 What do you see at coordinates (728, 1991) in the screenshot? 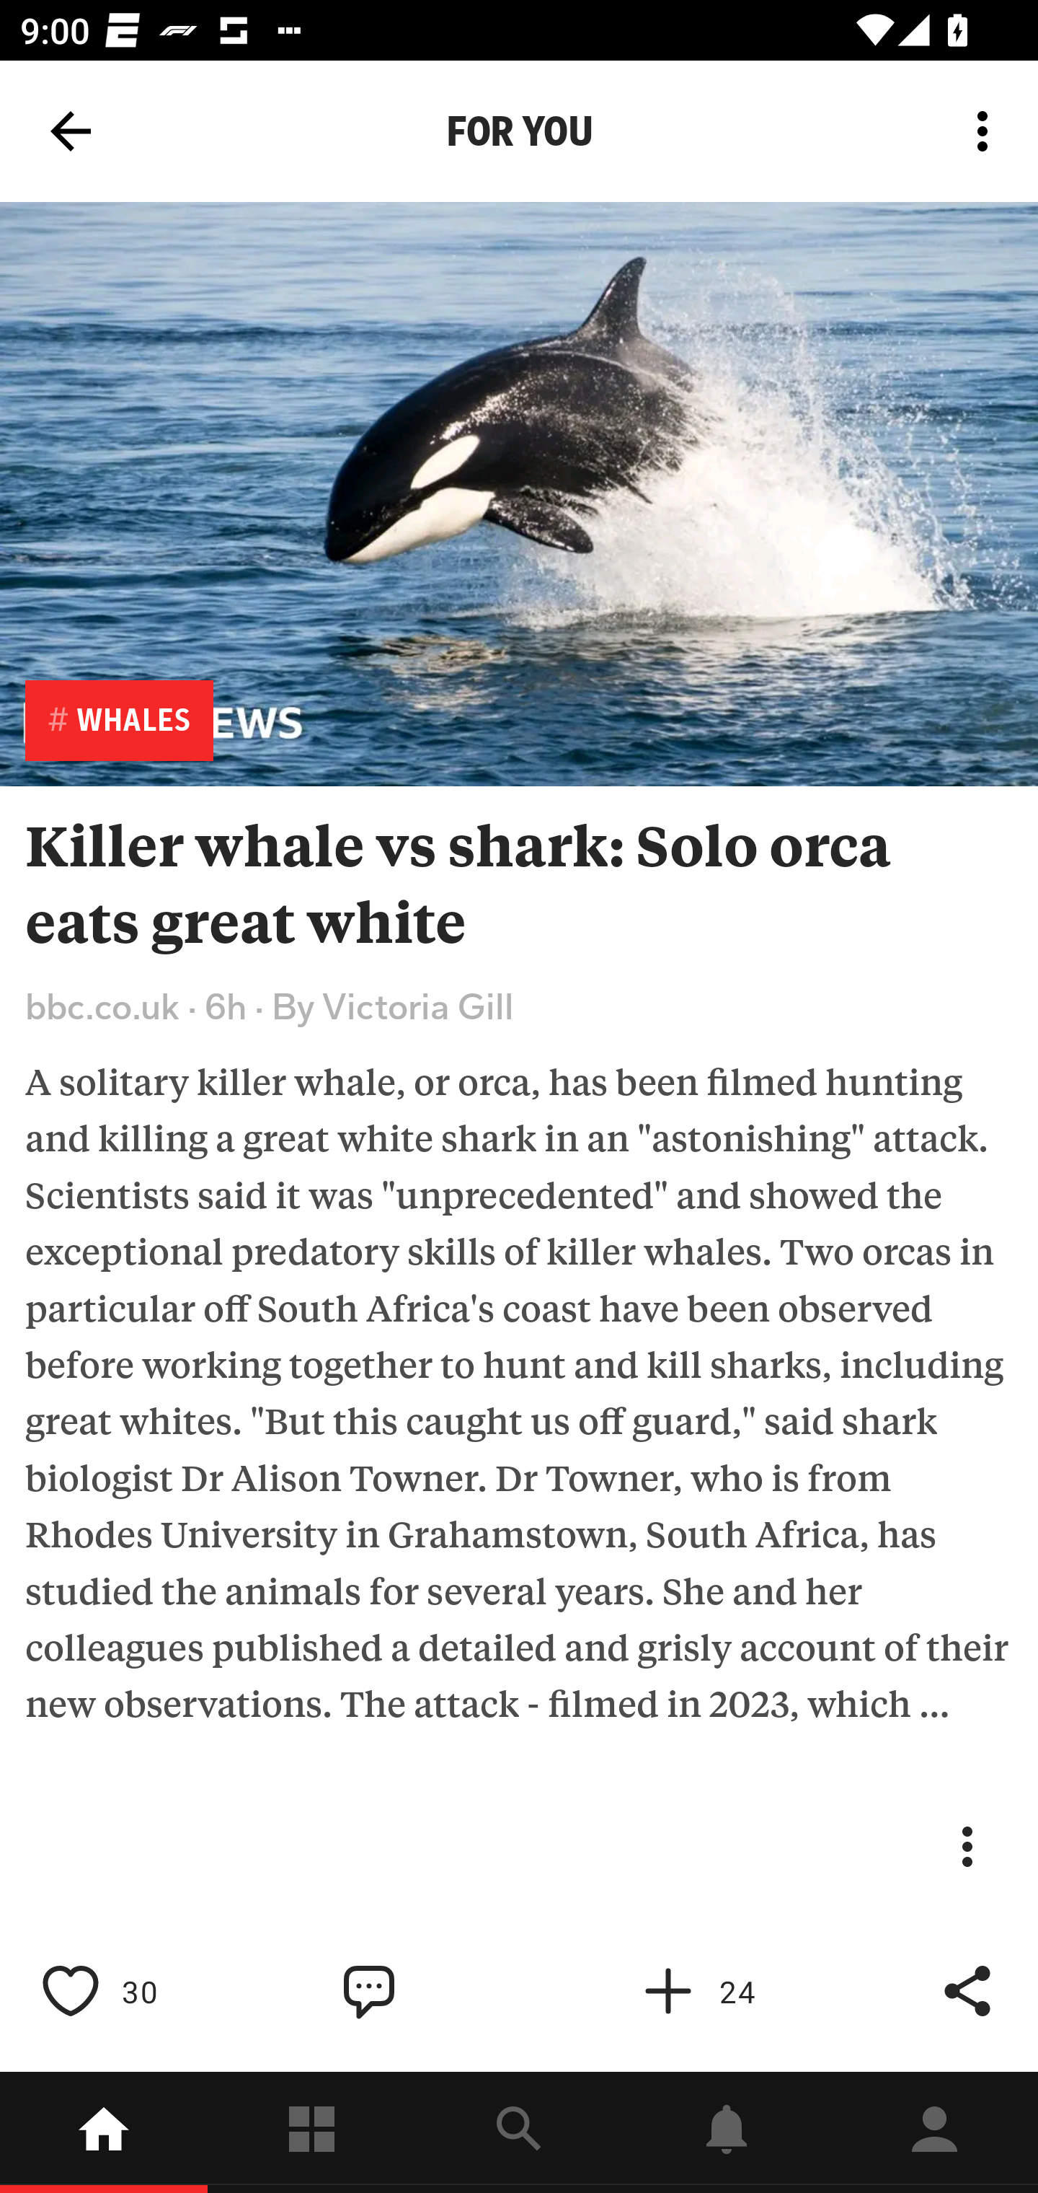
I see `Flip into Magazine 49` at bounding box center [728, 1991].